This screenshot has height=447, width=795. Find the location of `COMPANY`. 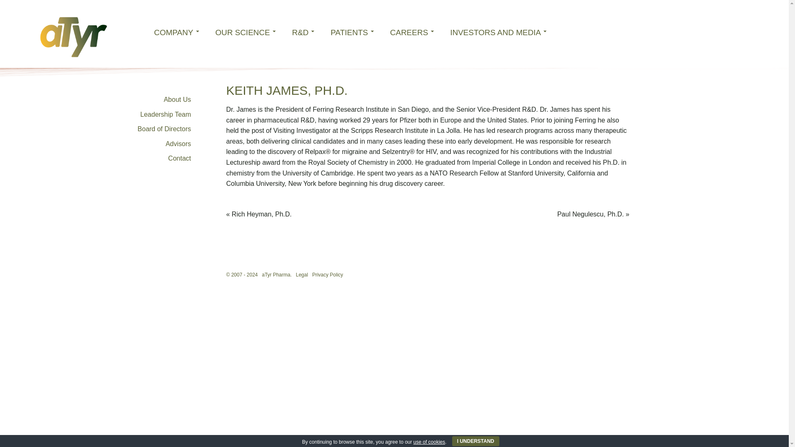

COMPANY is located at coordinates (176, 31).